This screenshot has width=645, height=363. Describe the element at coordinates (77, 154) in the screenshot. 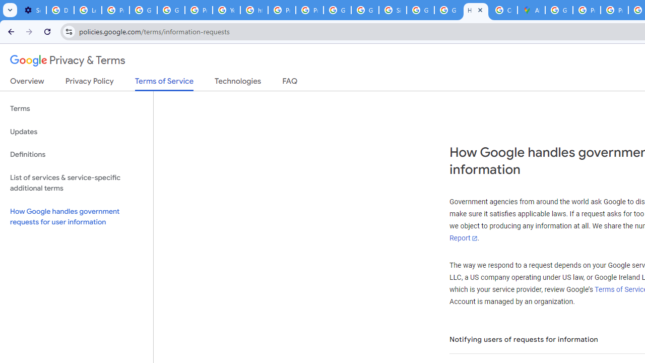

I see `Definitions` at that location.